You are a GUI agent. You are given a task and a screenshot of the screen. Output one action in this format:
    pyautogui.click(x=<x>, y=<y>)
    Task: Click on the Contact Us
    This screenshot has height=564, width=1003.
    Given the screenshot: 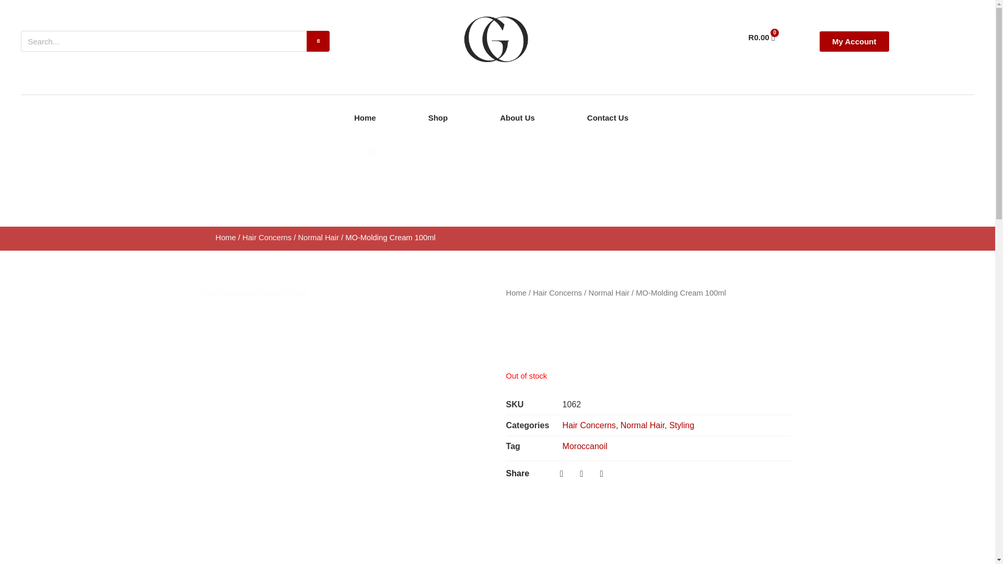 What is the action you would take?
    pyautogui.click(x=608, y=118)
    